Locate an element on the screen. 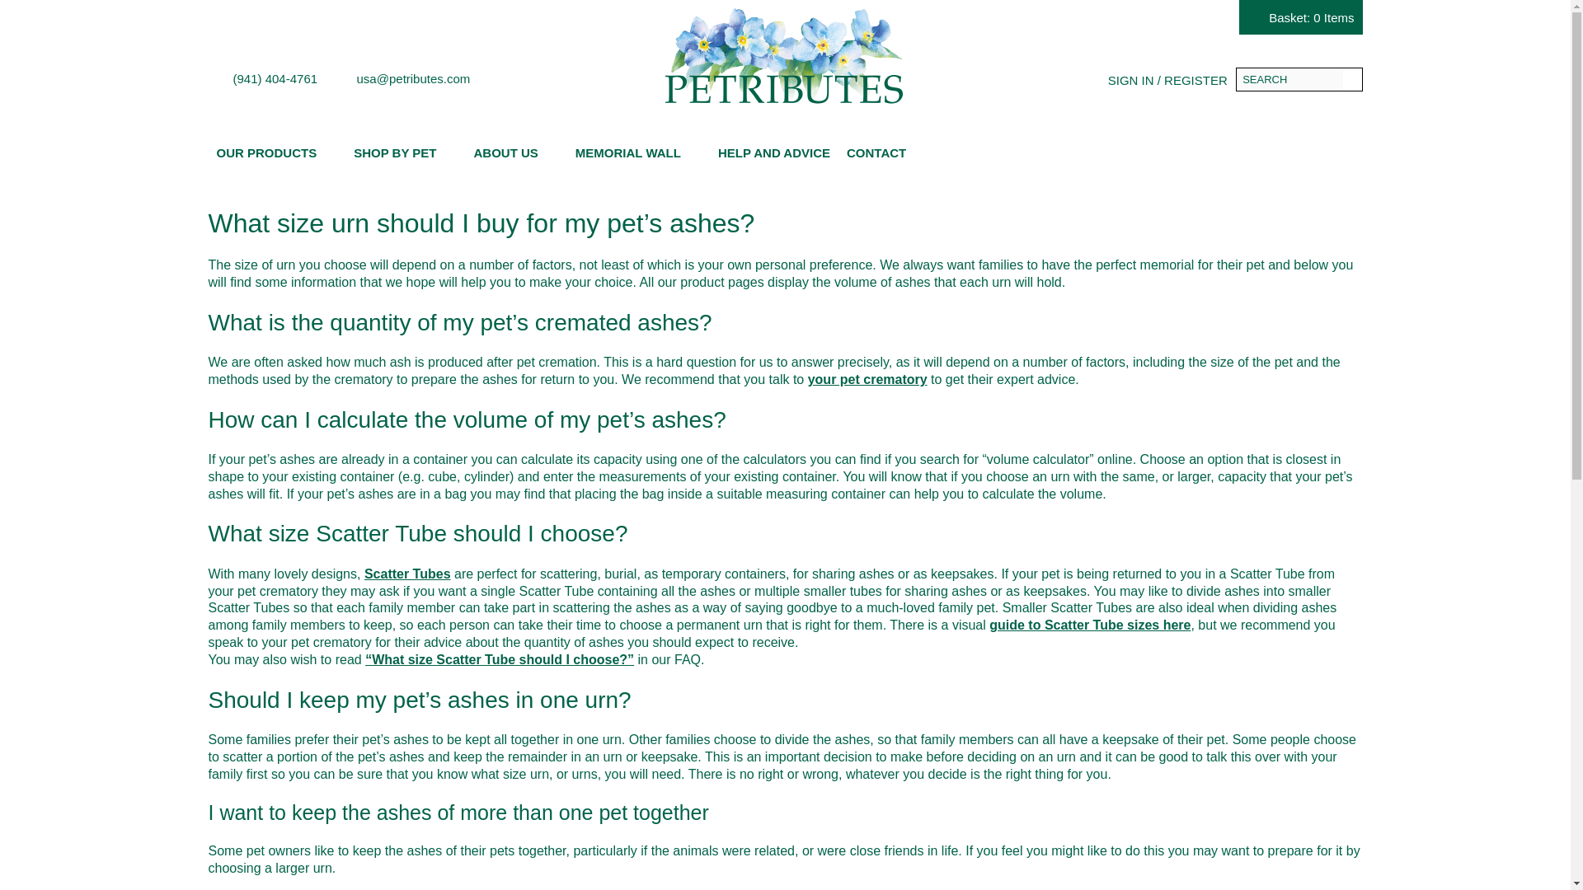  your pet crematory is located at coordinates (867, 379).